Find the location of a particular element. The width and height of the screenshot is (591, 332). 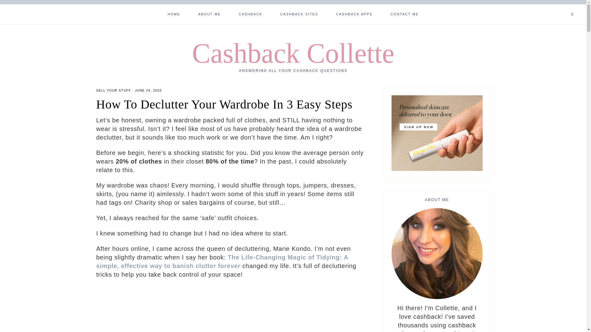

ABOUT ME is located at coordinates (209, 14).